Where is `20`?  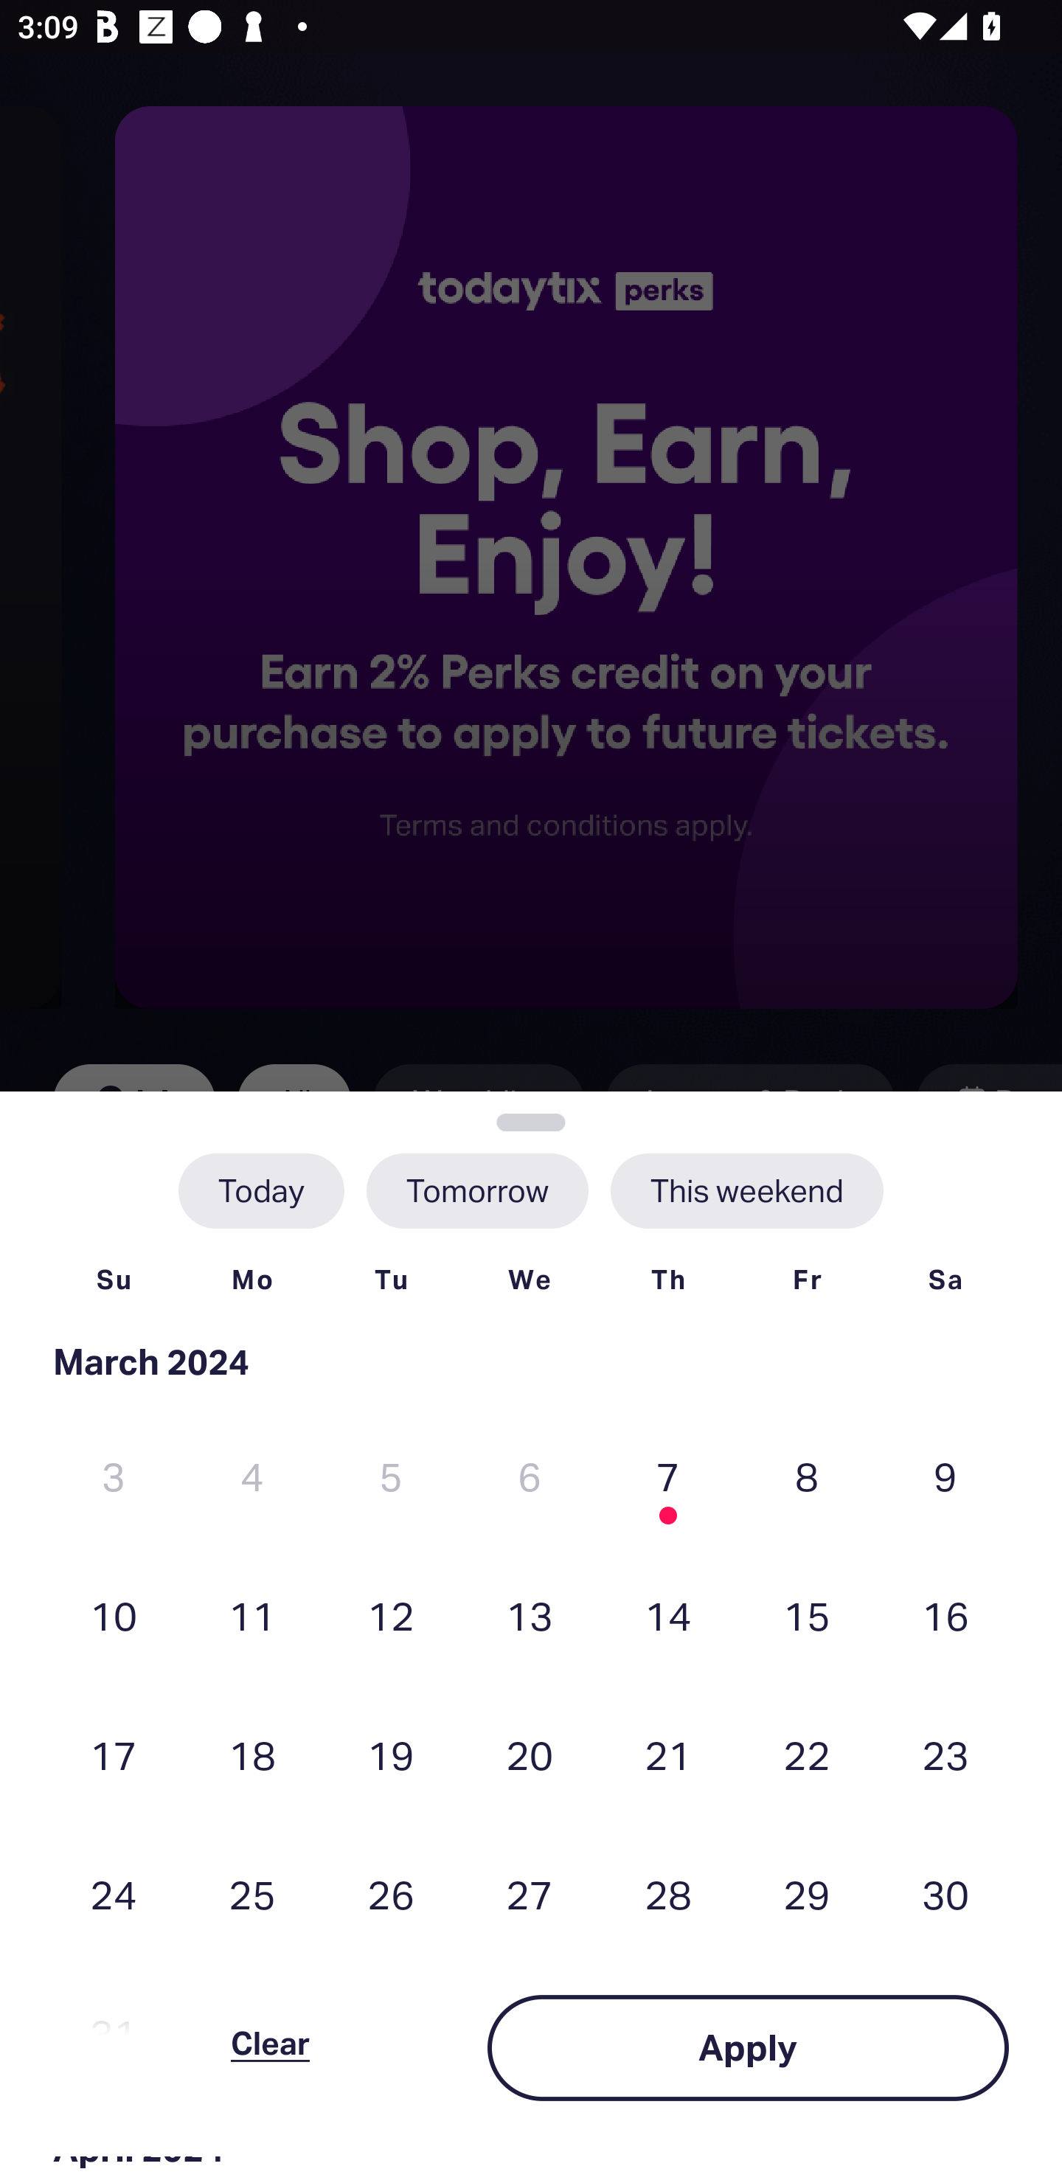 20 is located at coordinates (530, 1755).